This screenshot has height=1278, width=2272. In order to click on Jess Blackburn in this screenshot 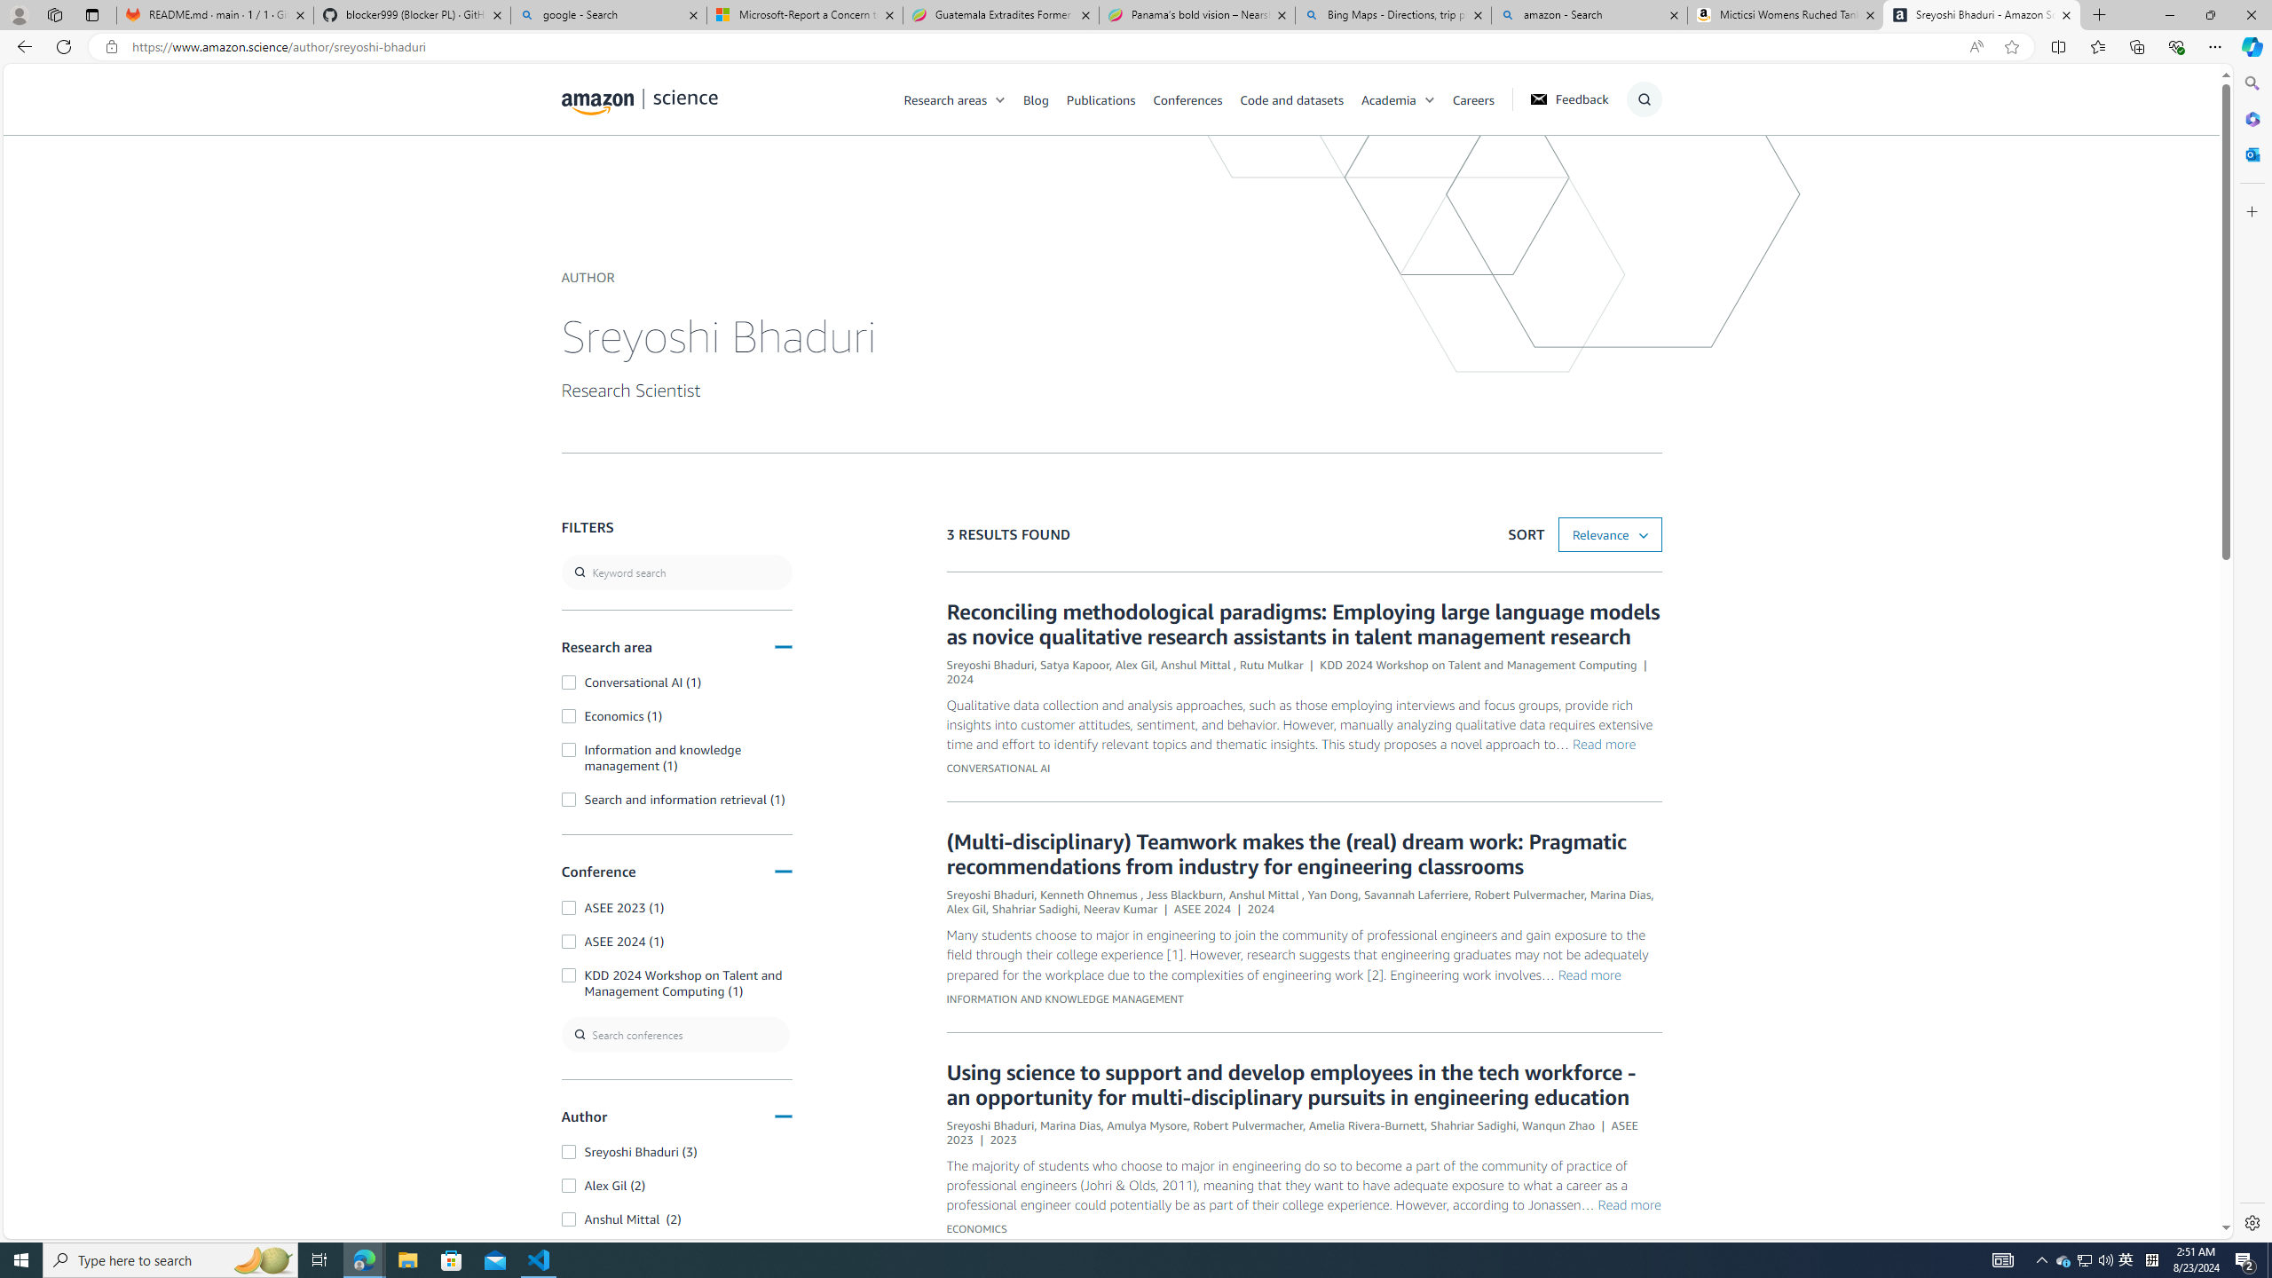, I will do `click(1184, 895)`.